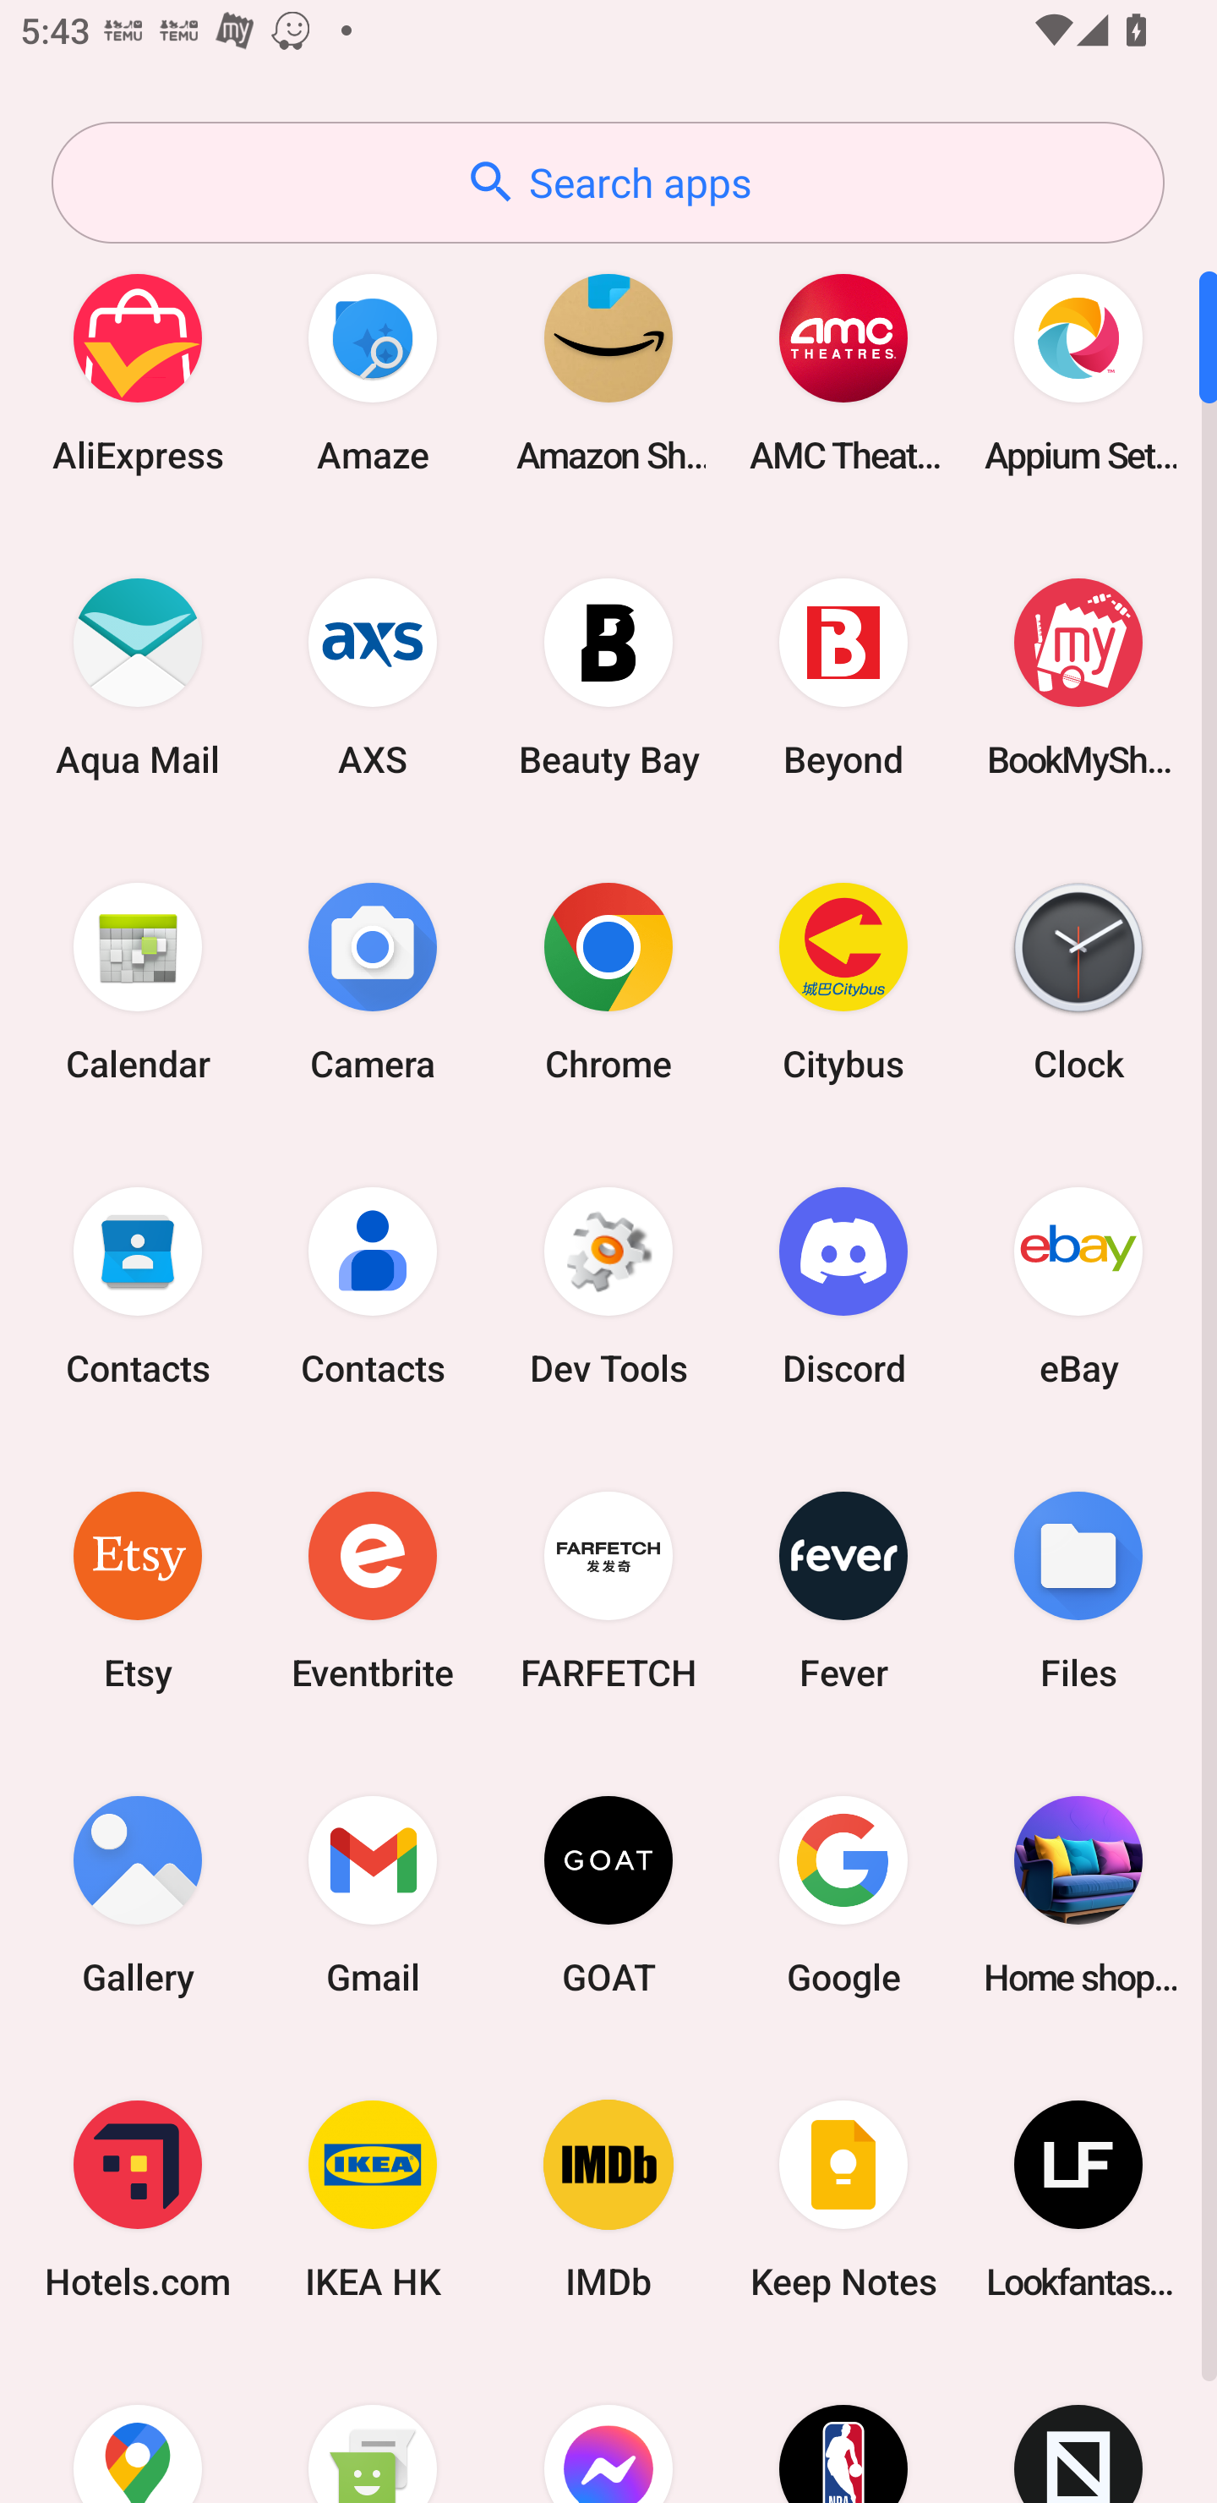  What do you see at coordinates (373, 2200) in the screenshot?
I see `IKEA HK` at bounding box center [373, 2200].